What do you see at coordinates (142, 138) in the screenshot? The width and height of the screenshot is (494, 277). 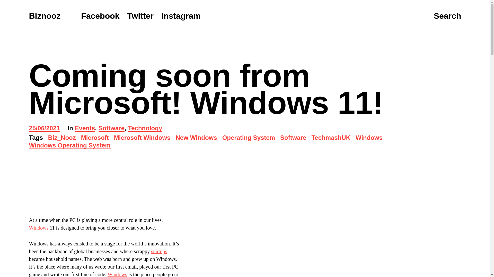 I see `Microsoft Windows` at bounding box center [142, 138].